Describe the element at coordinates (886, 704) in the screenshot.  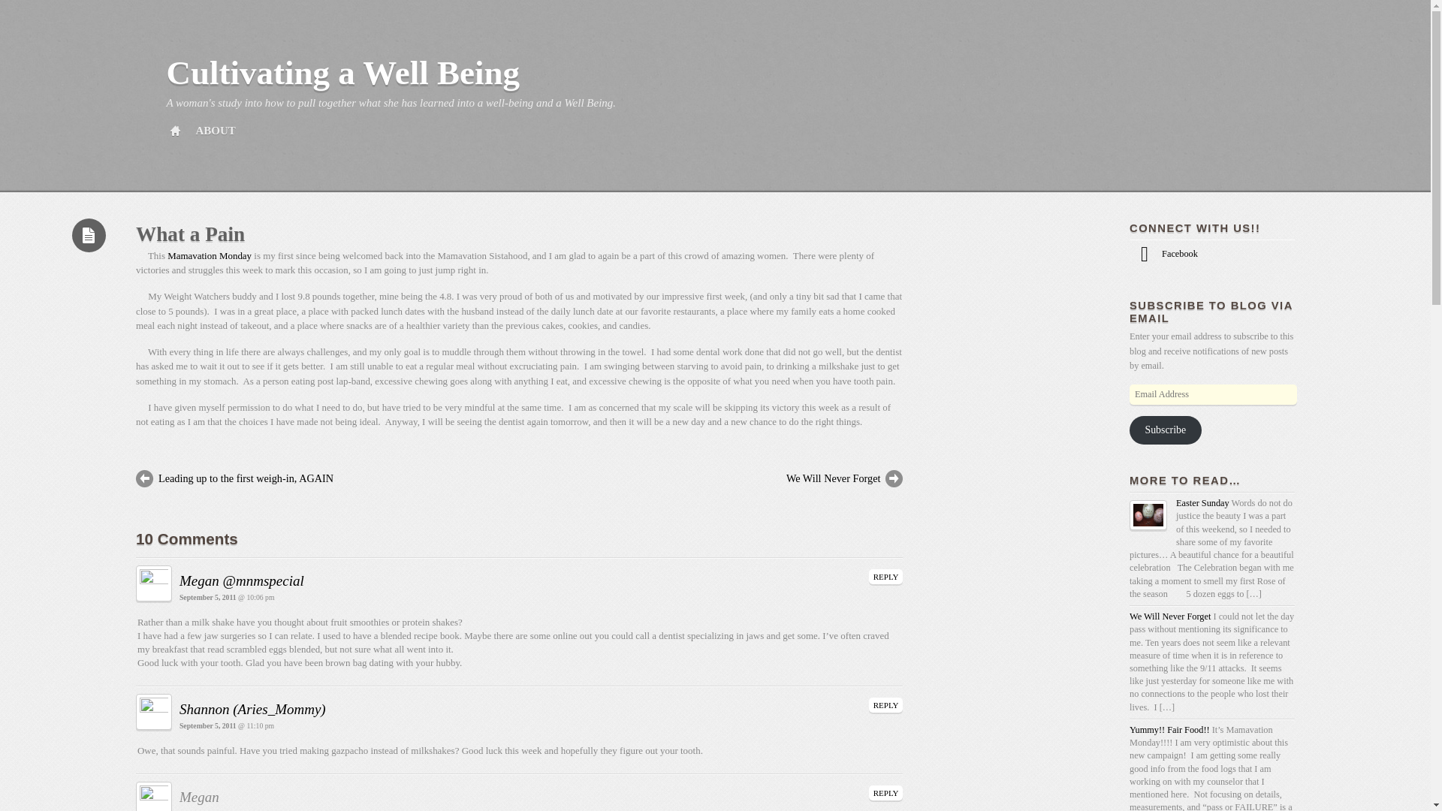
I see `REPLY` at that location.